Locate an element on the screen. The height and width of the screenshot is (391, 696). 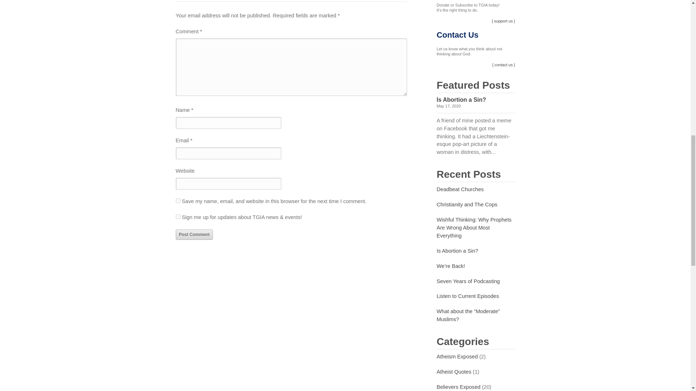
Is Abortion a Sin? is located at coordinates (457, 251).